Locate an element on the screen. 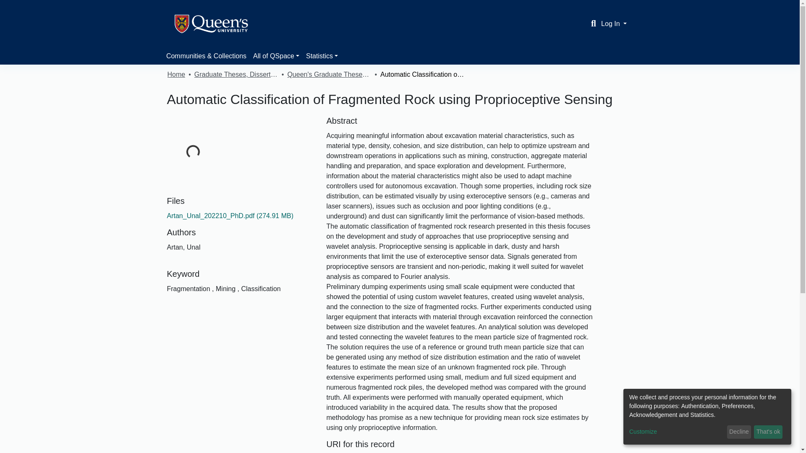  Statistics is located at coordinates (322, 56).